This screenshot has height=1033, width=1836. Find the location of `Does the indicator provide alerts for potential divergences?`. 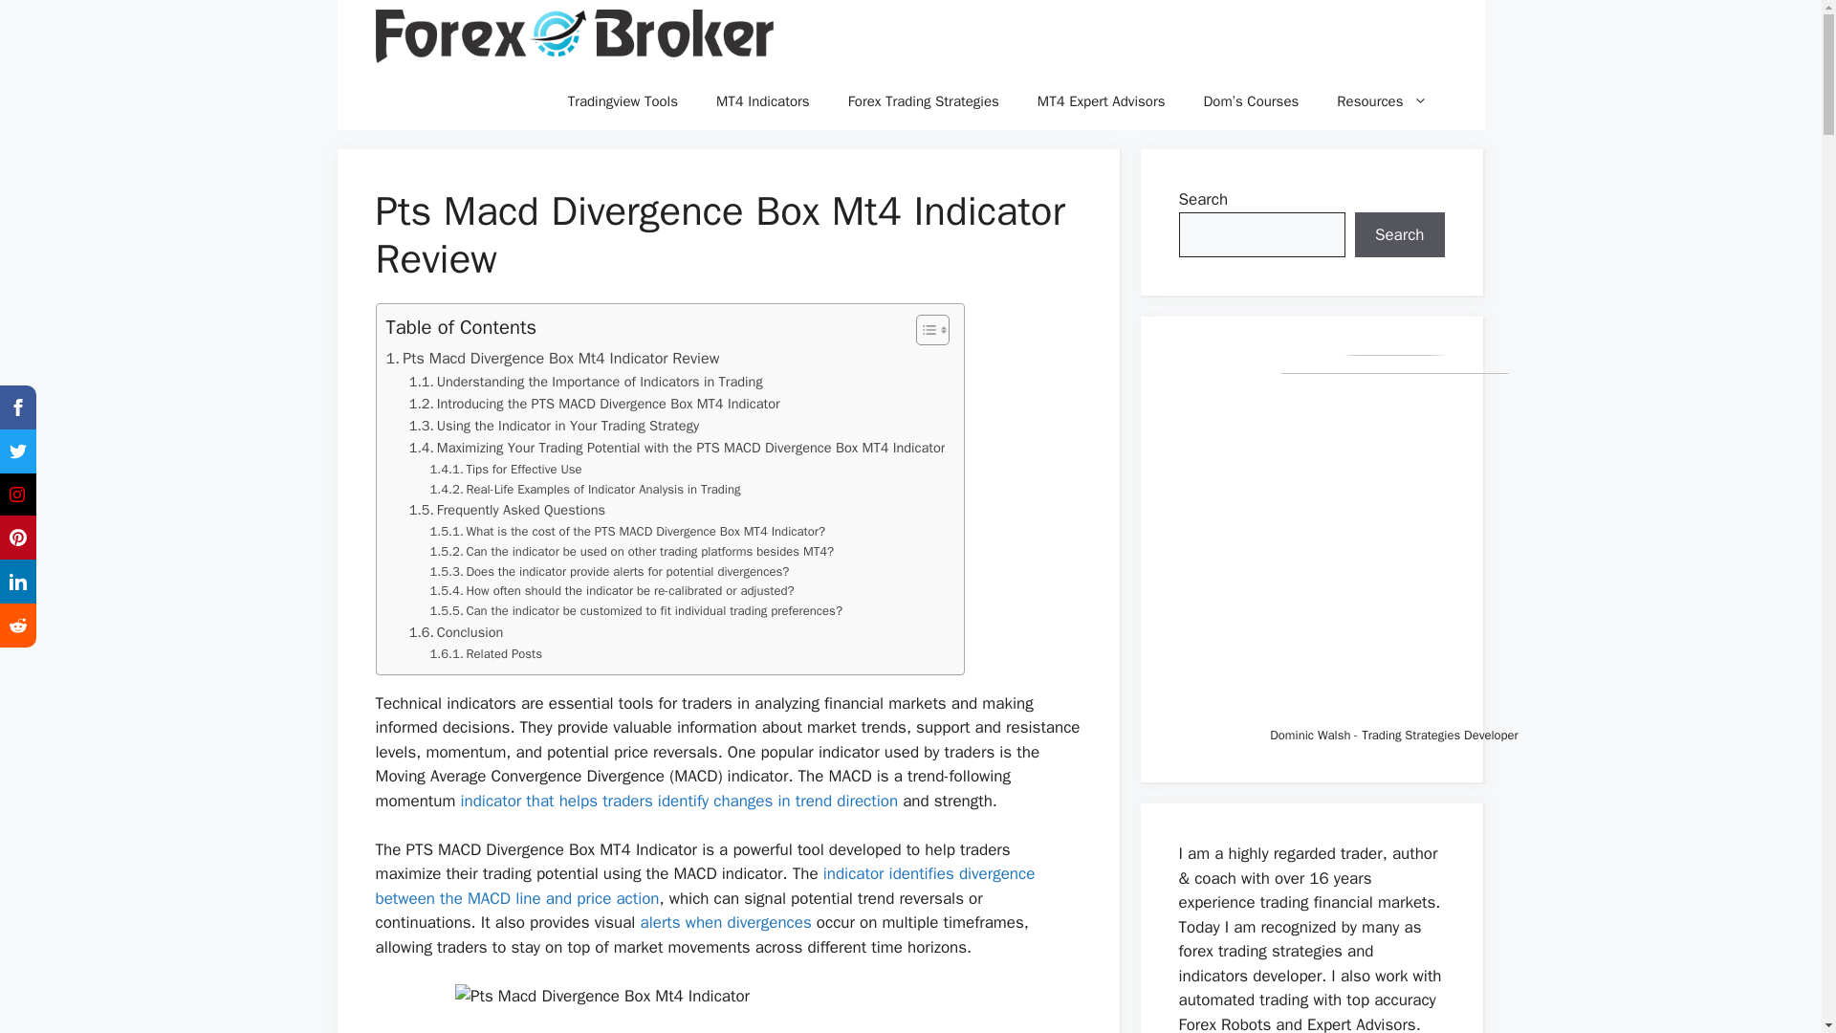

Does the indicator provide alerts for potential divergences? is located at coordinates (609, 572).